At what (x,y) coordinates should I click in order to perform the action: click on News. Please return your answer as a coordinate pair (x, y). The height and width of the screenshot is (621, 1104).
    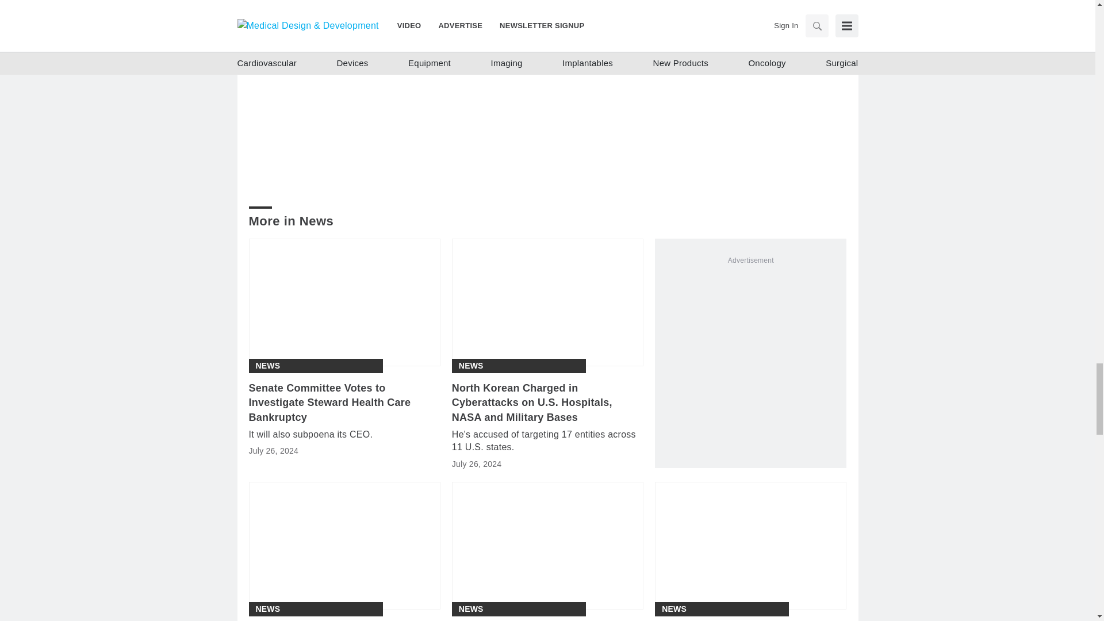
    Looking at the image, I should click on (267, 366).